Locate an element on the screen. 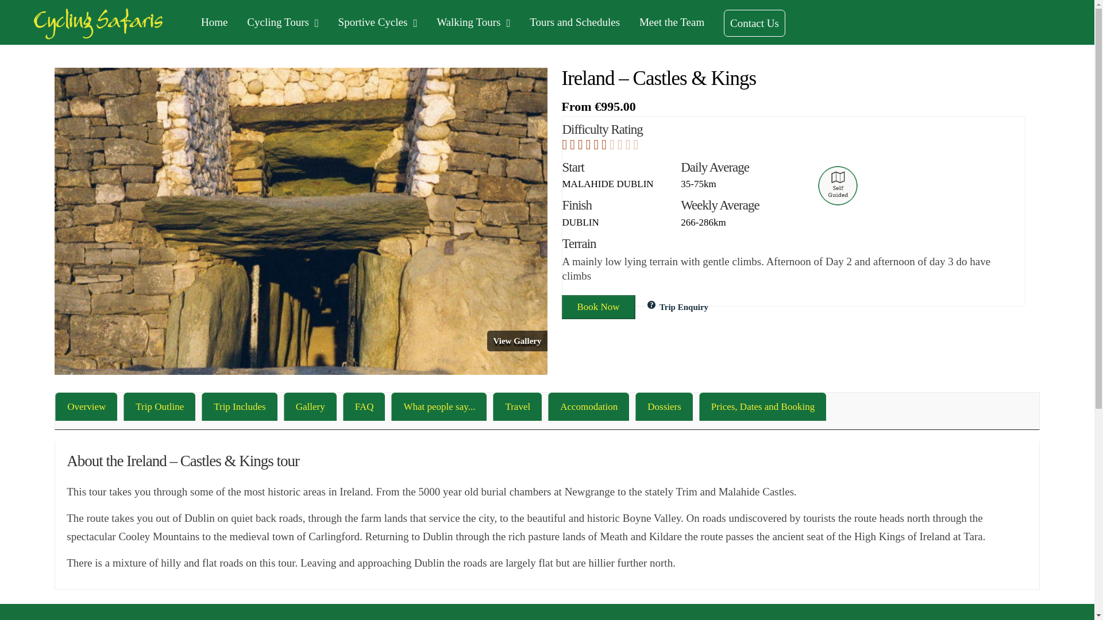 The image size is (1103, 620). Cycling Tours is located at coordinates (283, 22).